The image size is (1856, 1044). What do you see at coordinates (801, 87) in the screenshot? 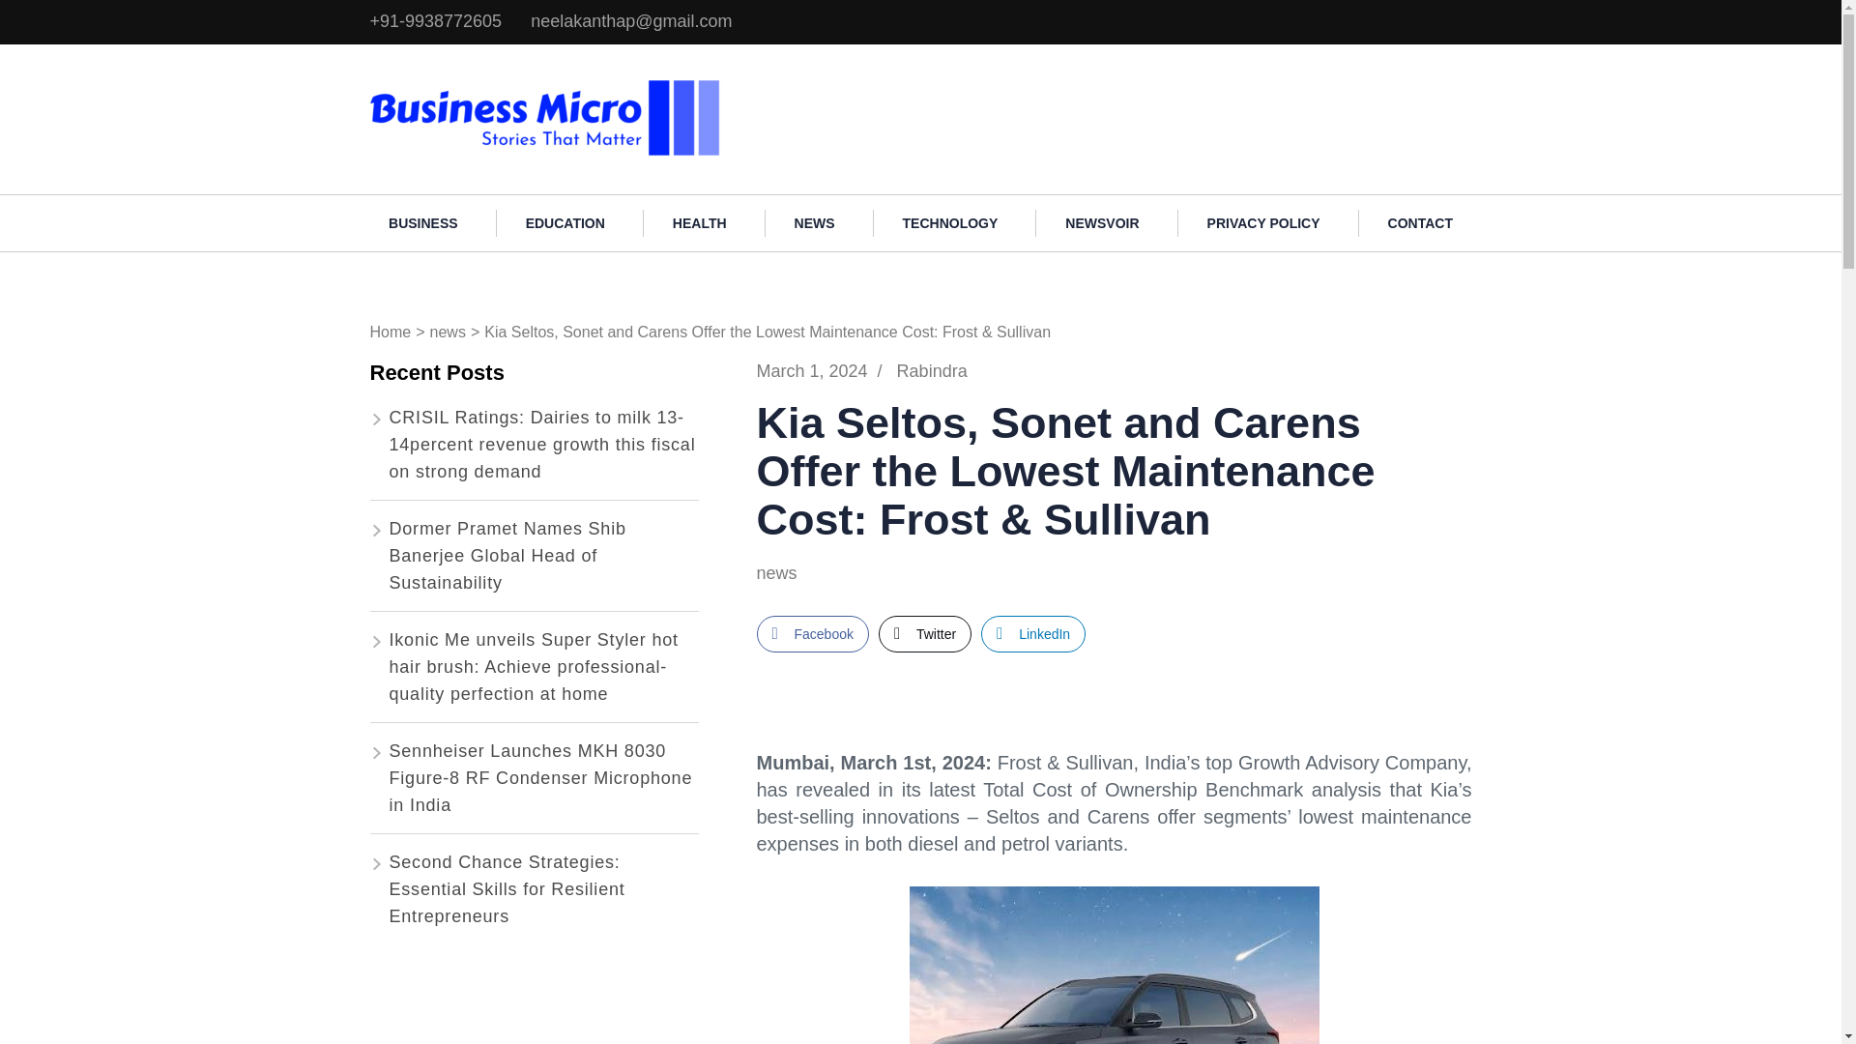
I see `Business Micro` at bounding box center [801, 87].